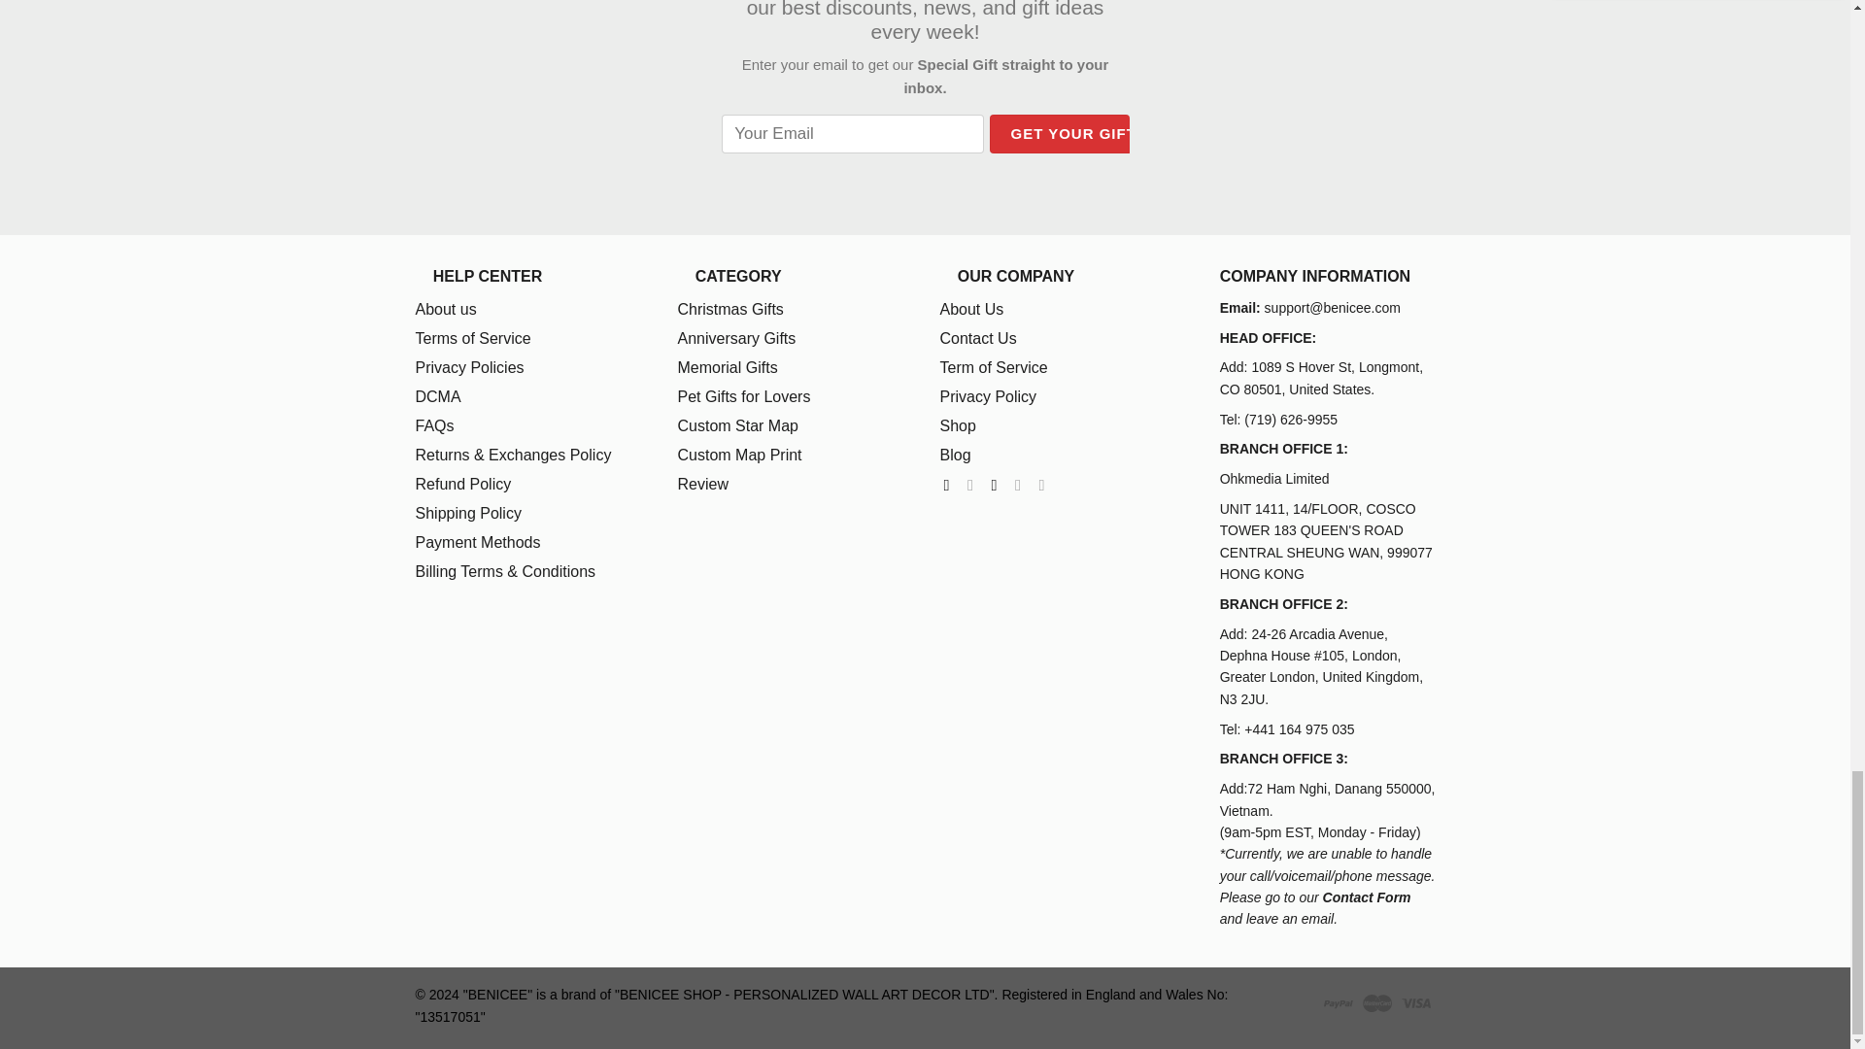 The width and height of the screenshot is (1865, 1049). What do you see at coordinates (1072, 133) in the screenshot?
I see `Get Your Gift` at bounding box center [1072, 133].